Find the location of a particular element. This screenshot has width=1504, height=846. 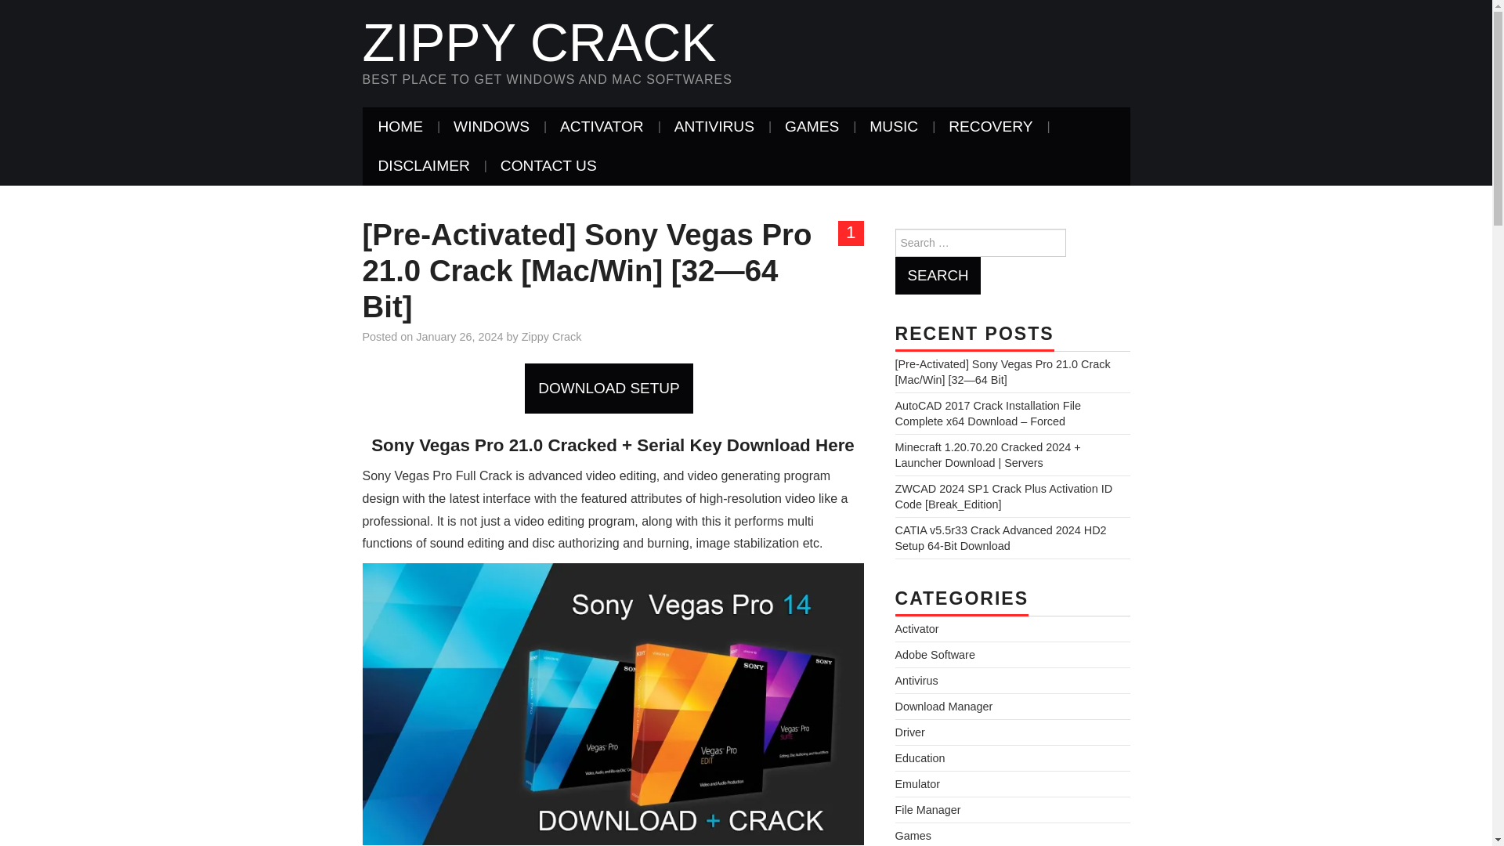

MUSIC is located at coordinates (894, 127).